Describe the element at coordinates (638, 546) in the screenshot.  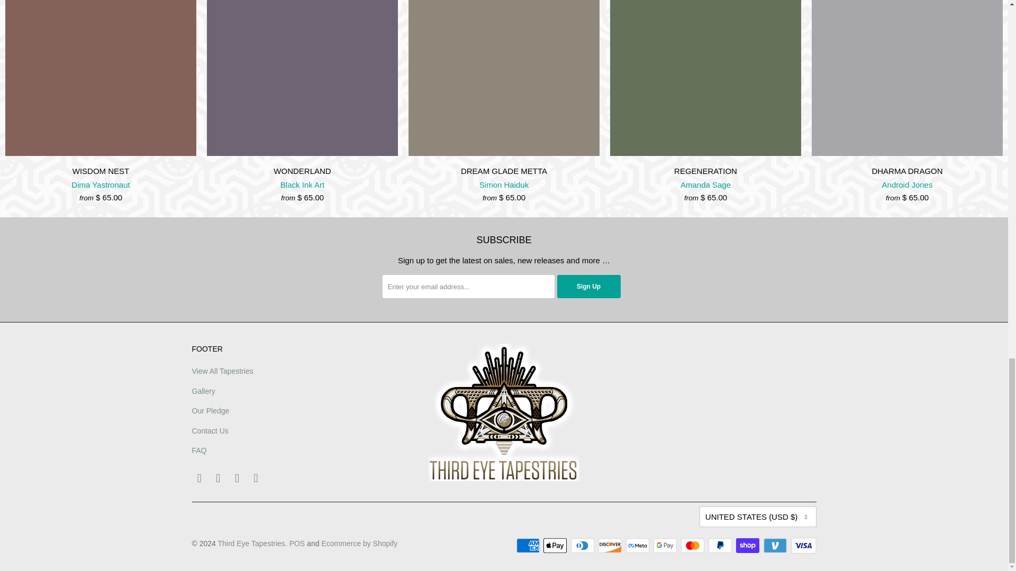
I see `Meta Pay` at that location.